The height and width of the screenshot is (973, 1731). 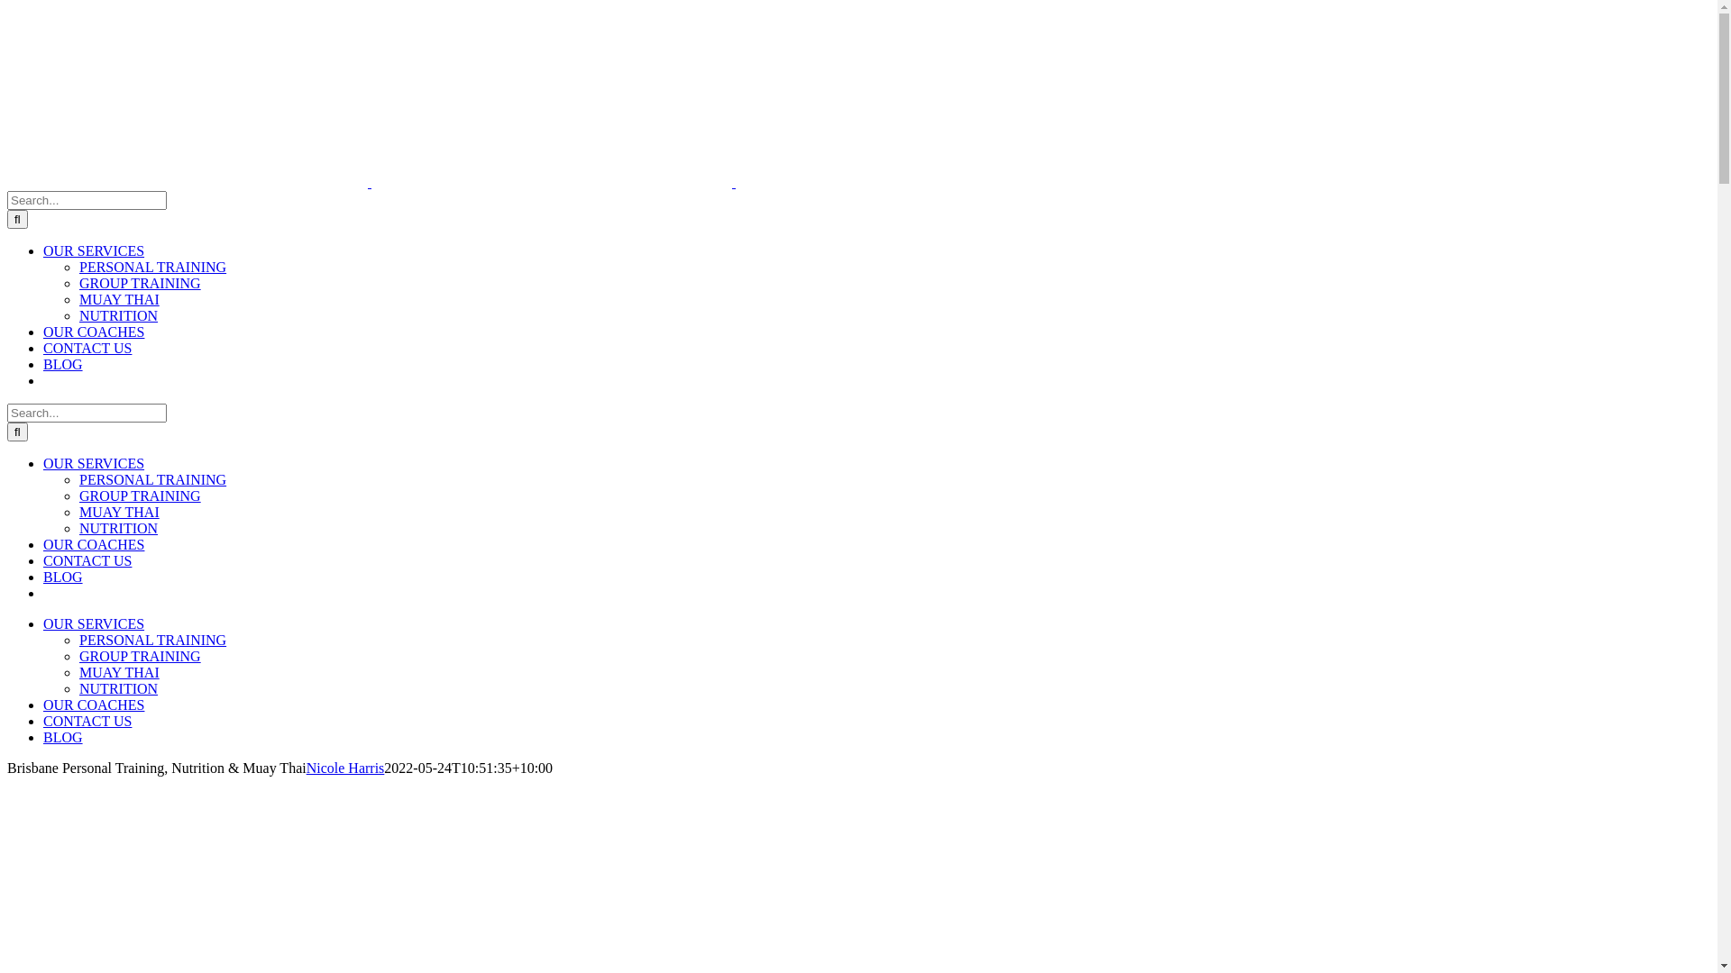 I want to click on NUTRITION, so click(x=119, y=315).